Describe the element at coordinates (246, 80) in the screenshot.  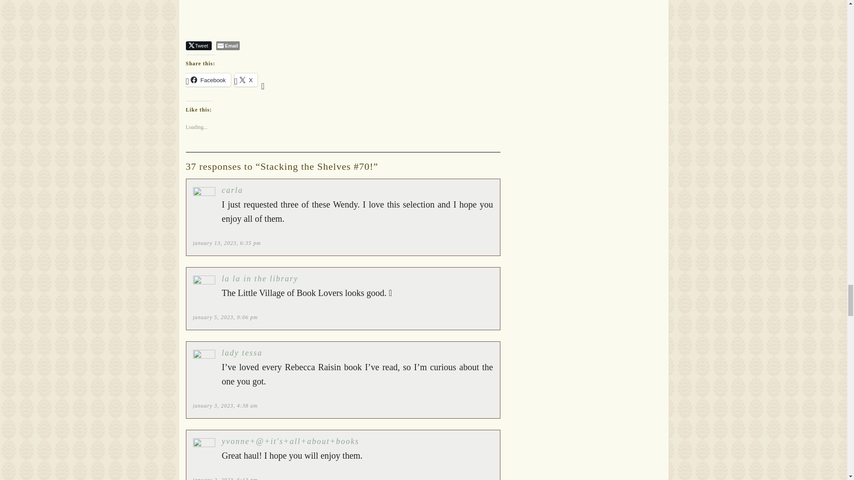
I see `Click to share on X` at that location.